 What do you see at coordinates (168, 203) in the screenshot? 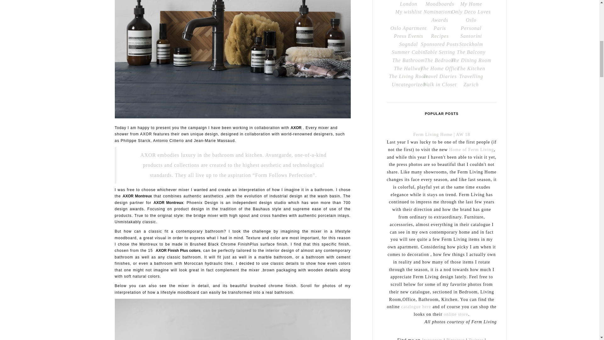
I see `AXOR Montreux` at bounding box center [168, 203].